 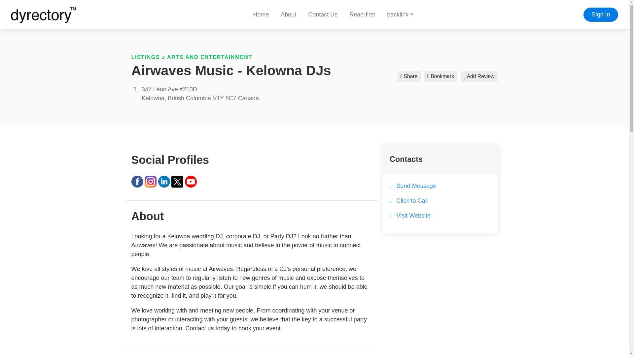 I want to click on LISTINGS, so click(x=146, y=57).